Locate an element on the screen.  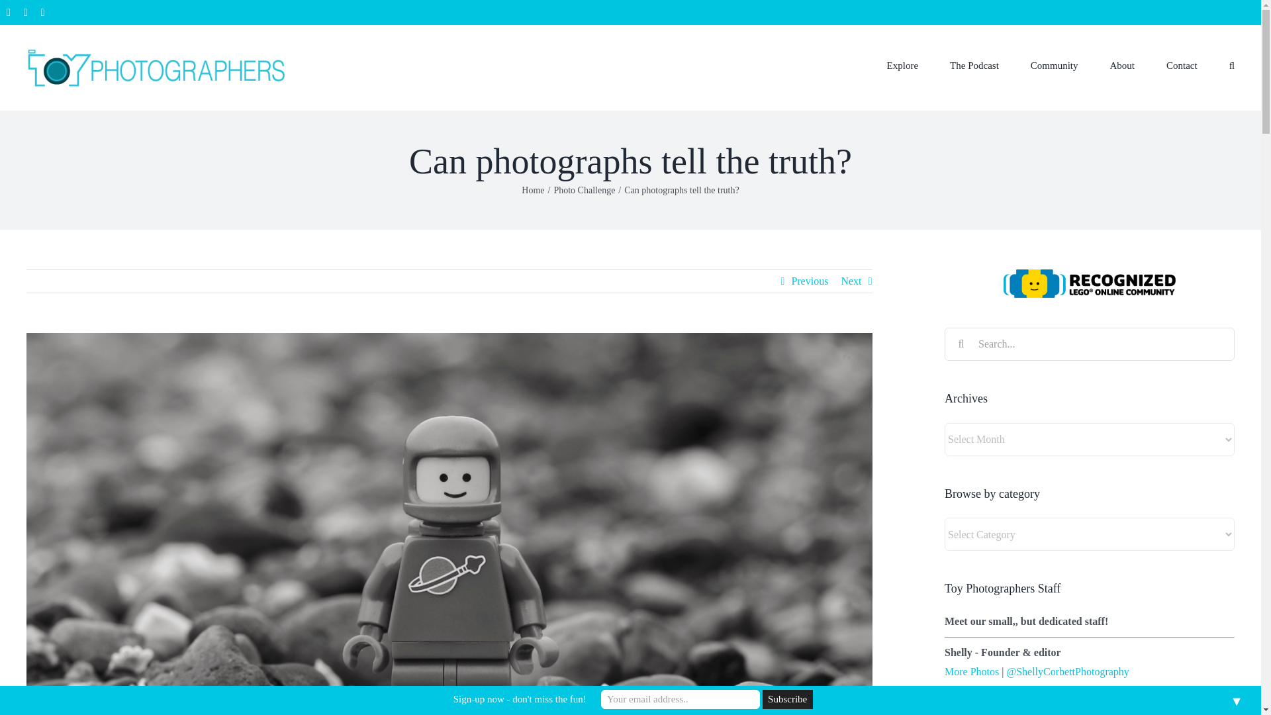
X is located at coordinates (26, 12).